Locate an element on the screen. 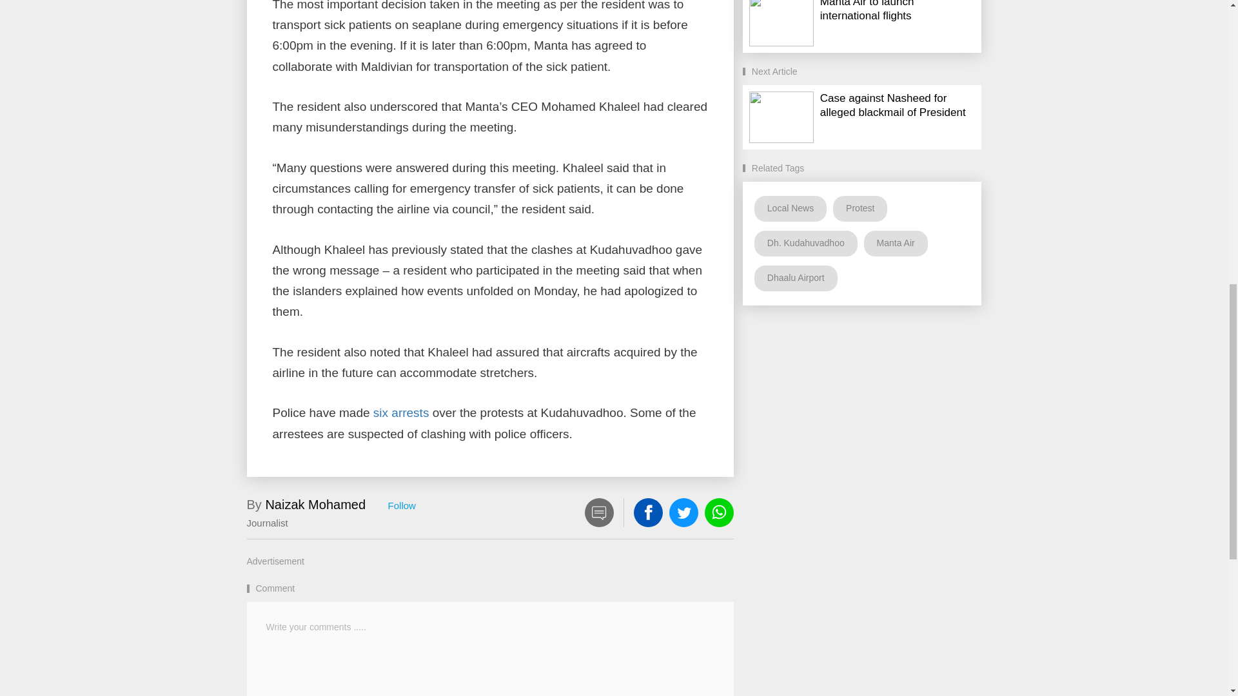 Image resolution: width=1238 pixels, height=696 pixels. six arrests is located at coordinates (401, 412).